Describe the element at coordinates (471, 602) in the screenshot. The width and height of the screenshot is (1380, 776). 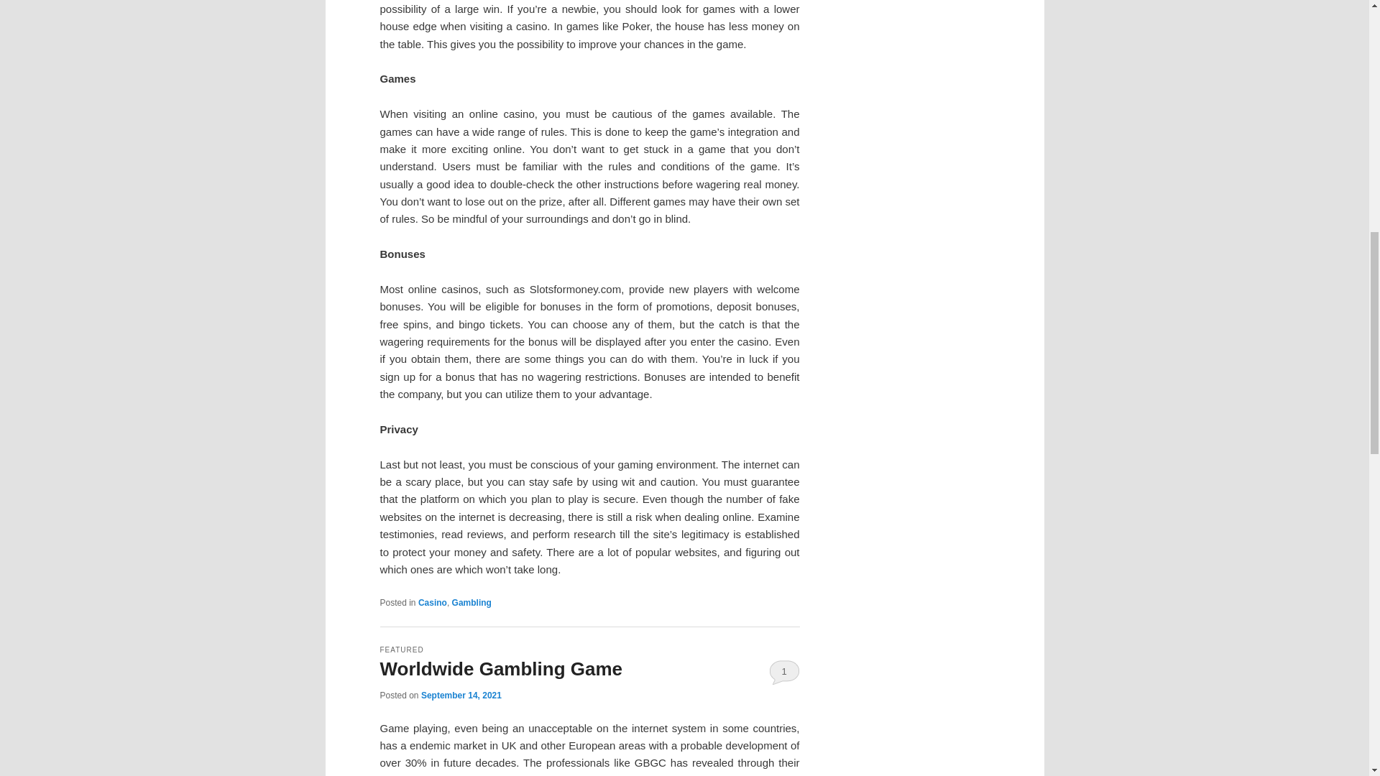
I see `Gambling` at that location.